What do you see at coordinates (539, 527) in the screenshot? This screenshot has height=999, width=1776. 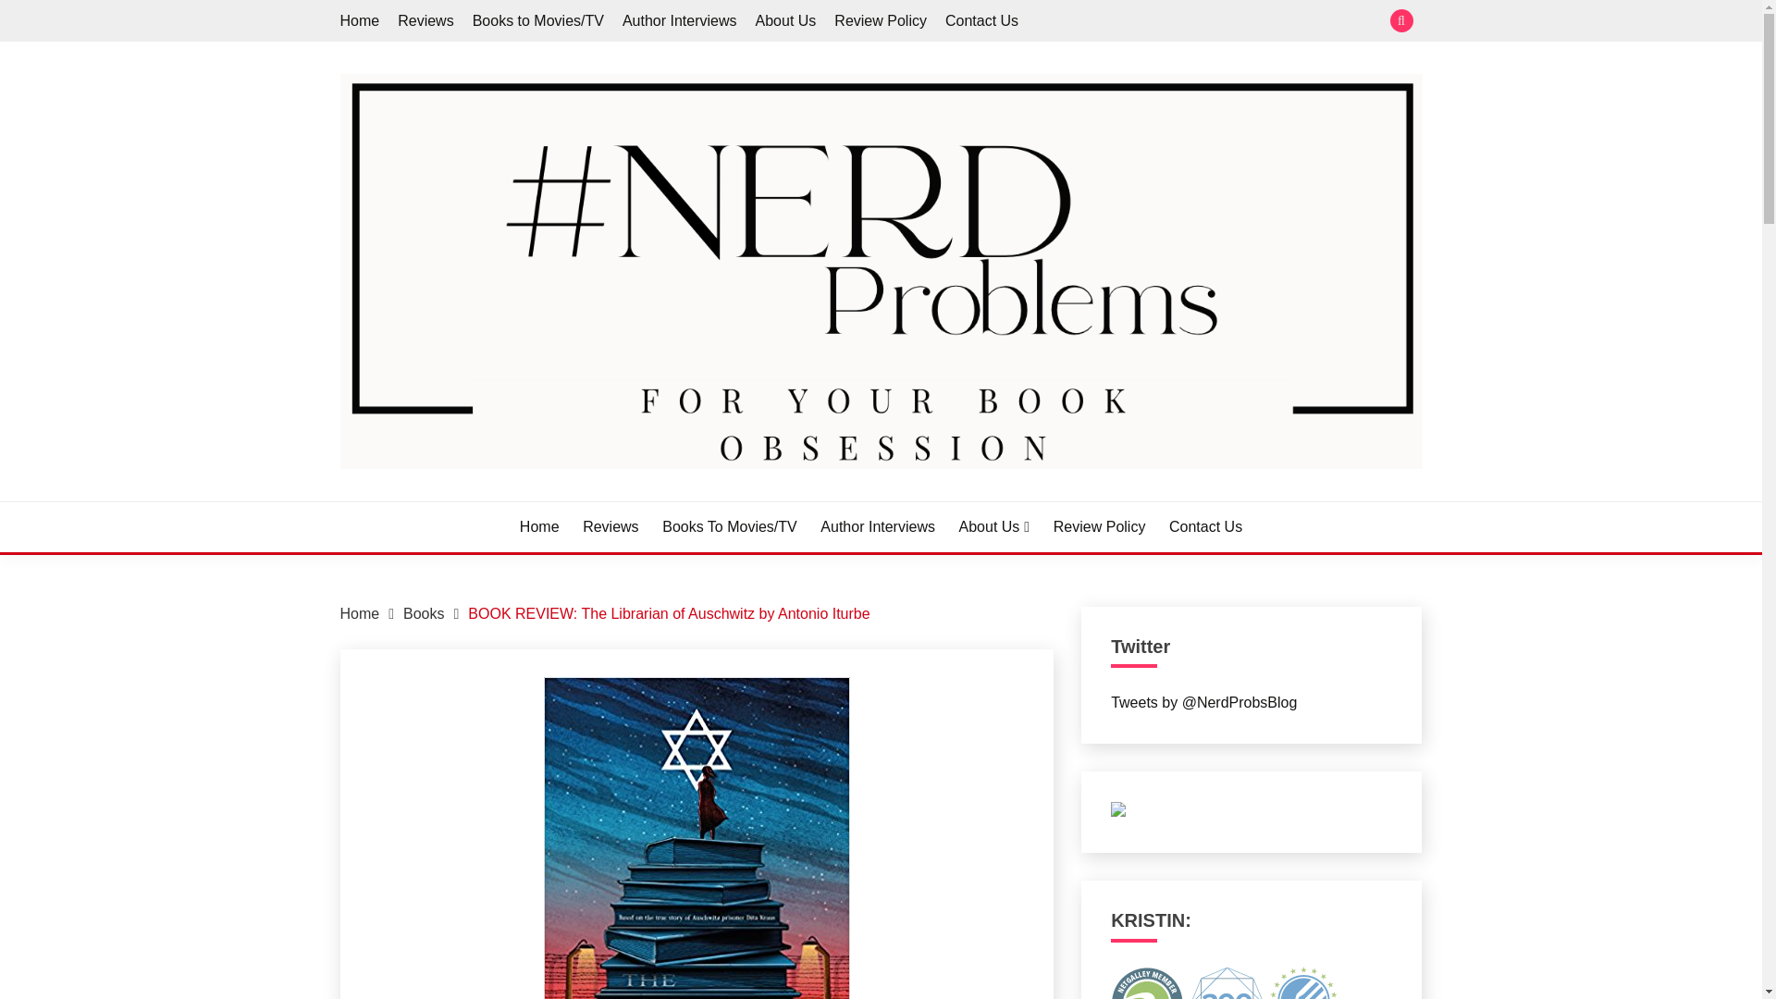 I see `Home` at bounding box center [539, 527].